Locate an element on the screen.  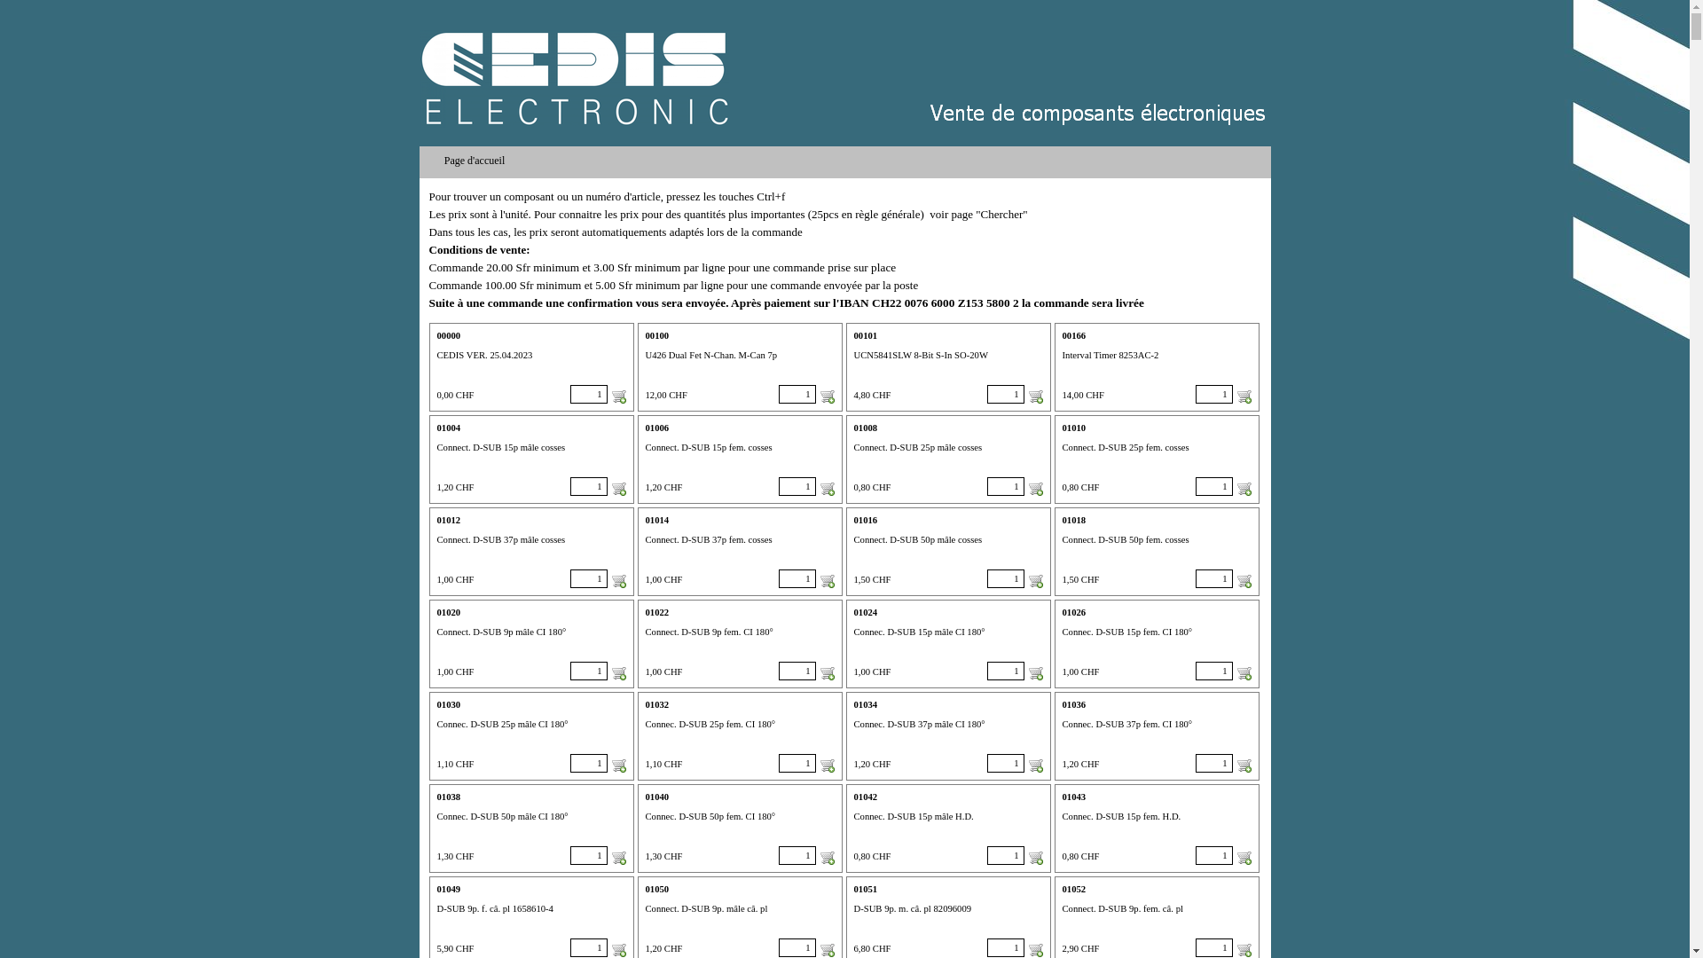
Ajouter is located at coordinates (1036, 397).